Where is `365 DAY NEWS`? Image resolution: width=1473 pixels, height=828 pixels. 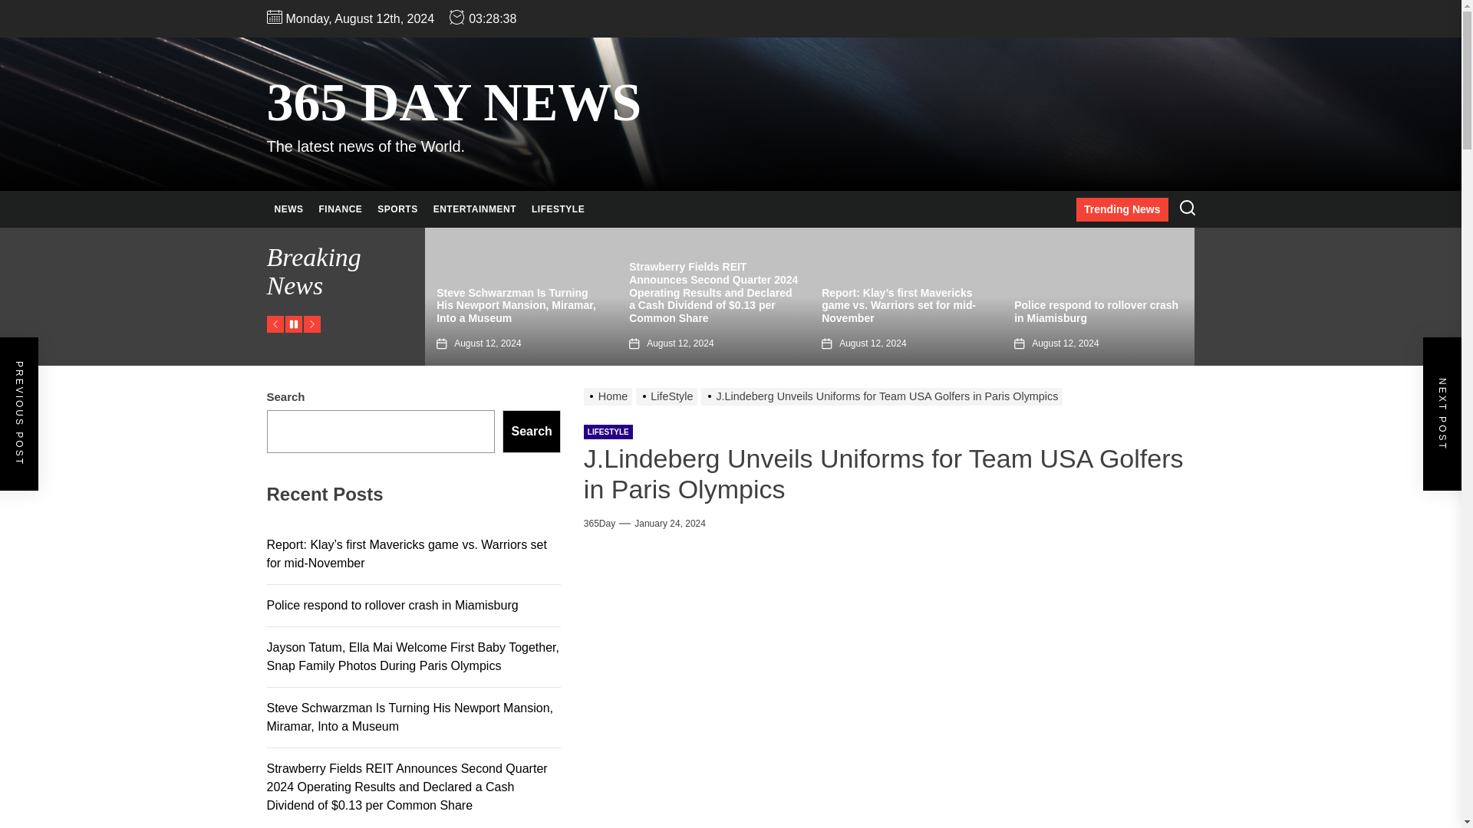 365 DAY NEWS is located at coordinates (454, 103).